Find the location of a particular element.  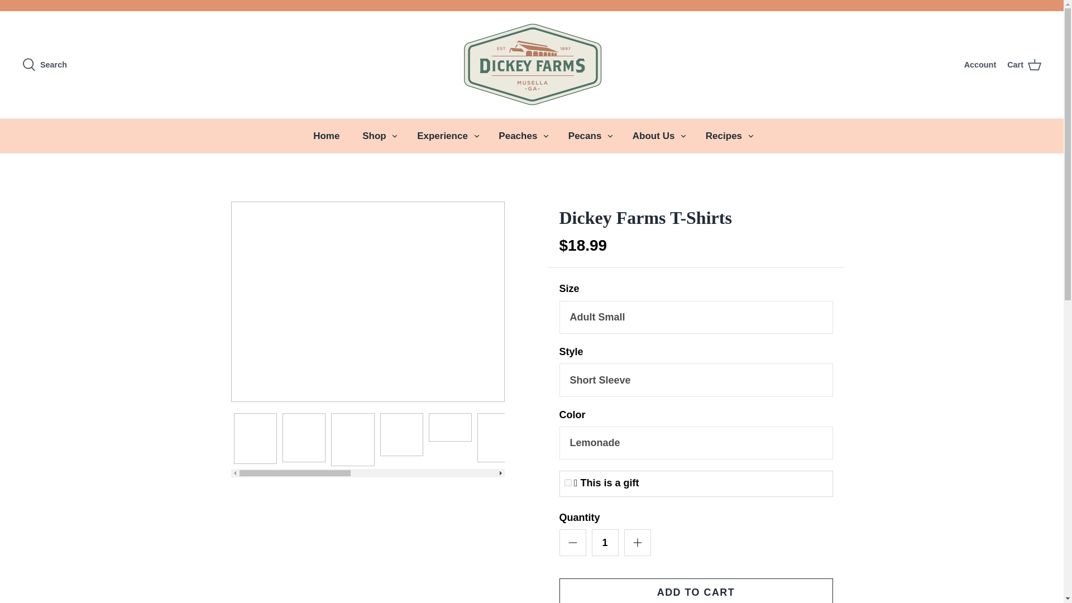

Shop is located at coordinates (374, 136).